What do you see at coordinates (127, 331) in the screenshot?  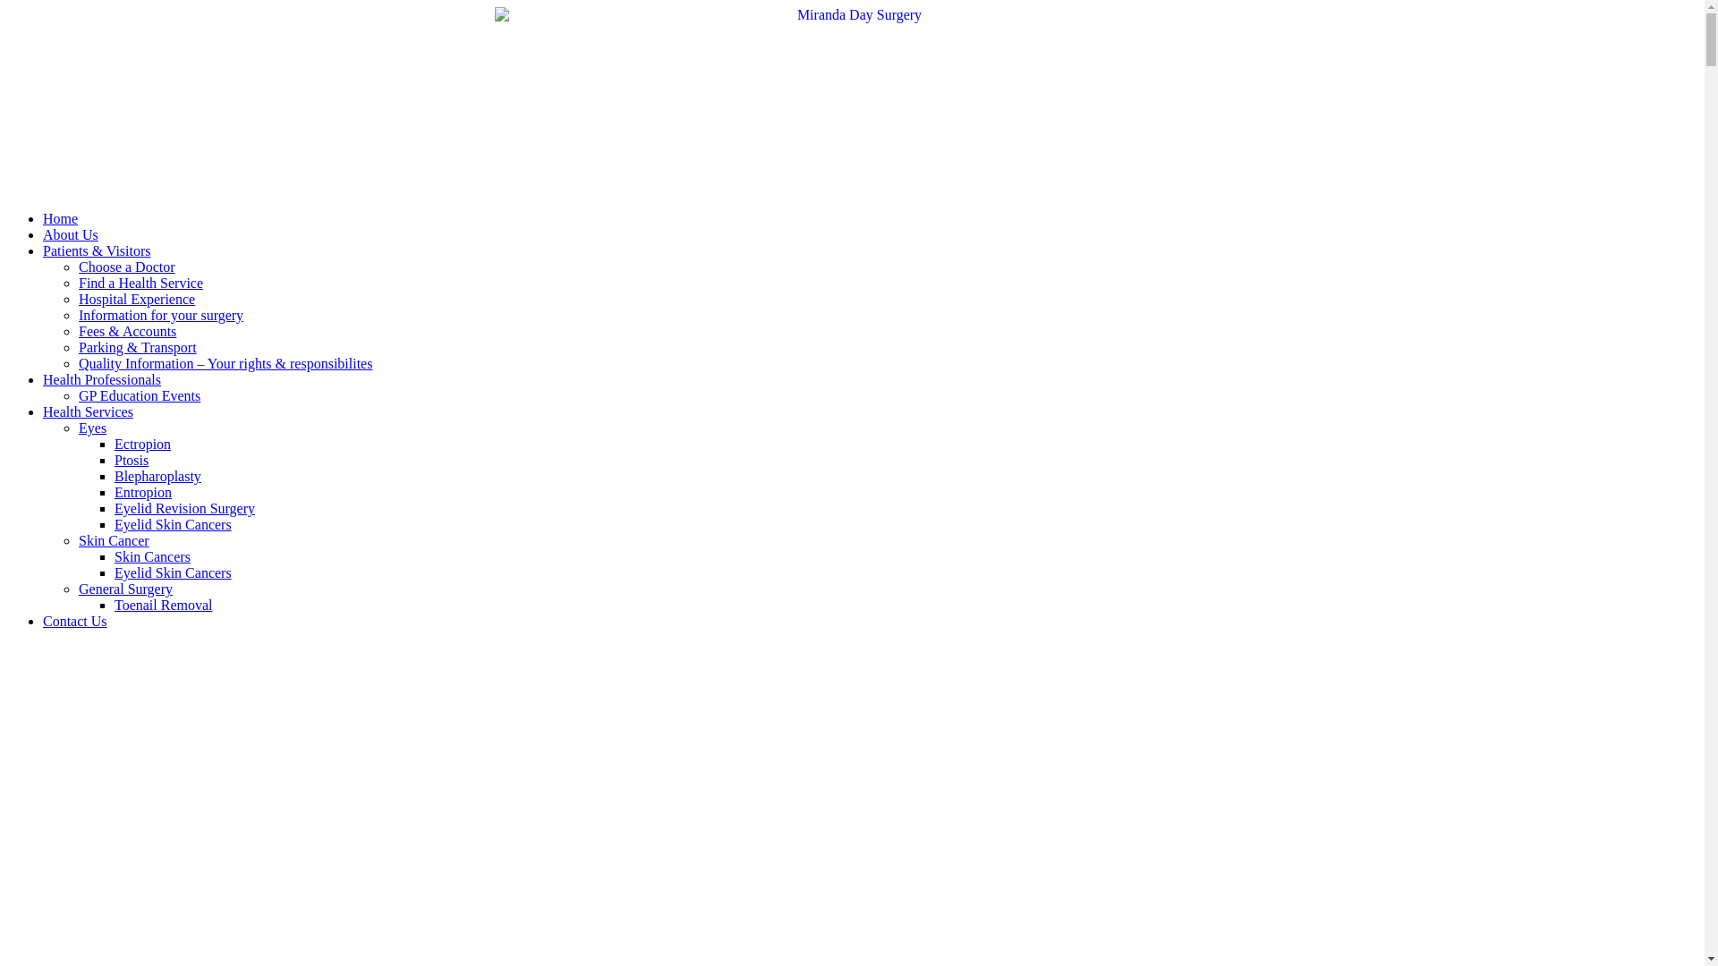 I see `Fees & Accounts` at bounding box center [127, 331].